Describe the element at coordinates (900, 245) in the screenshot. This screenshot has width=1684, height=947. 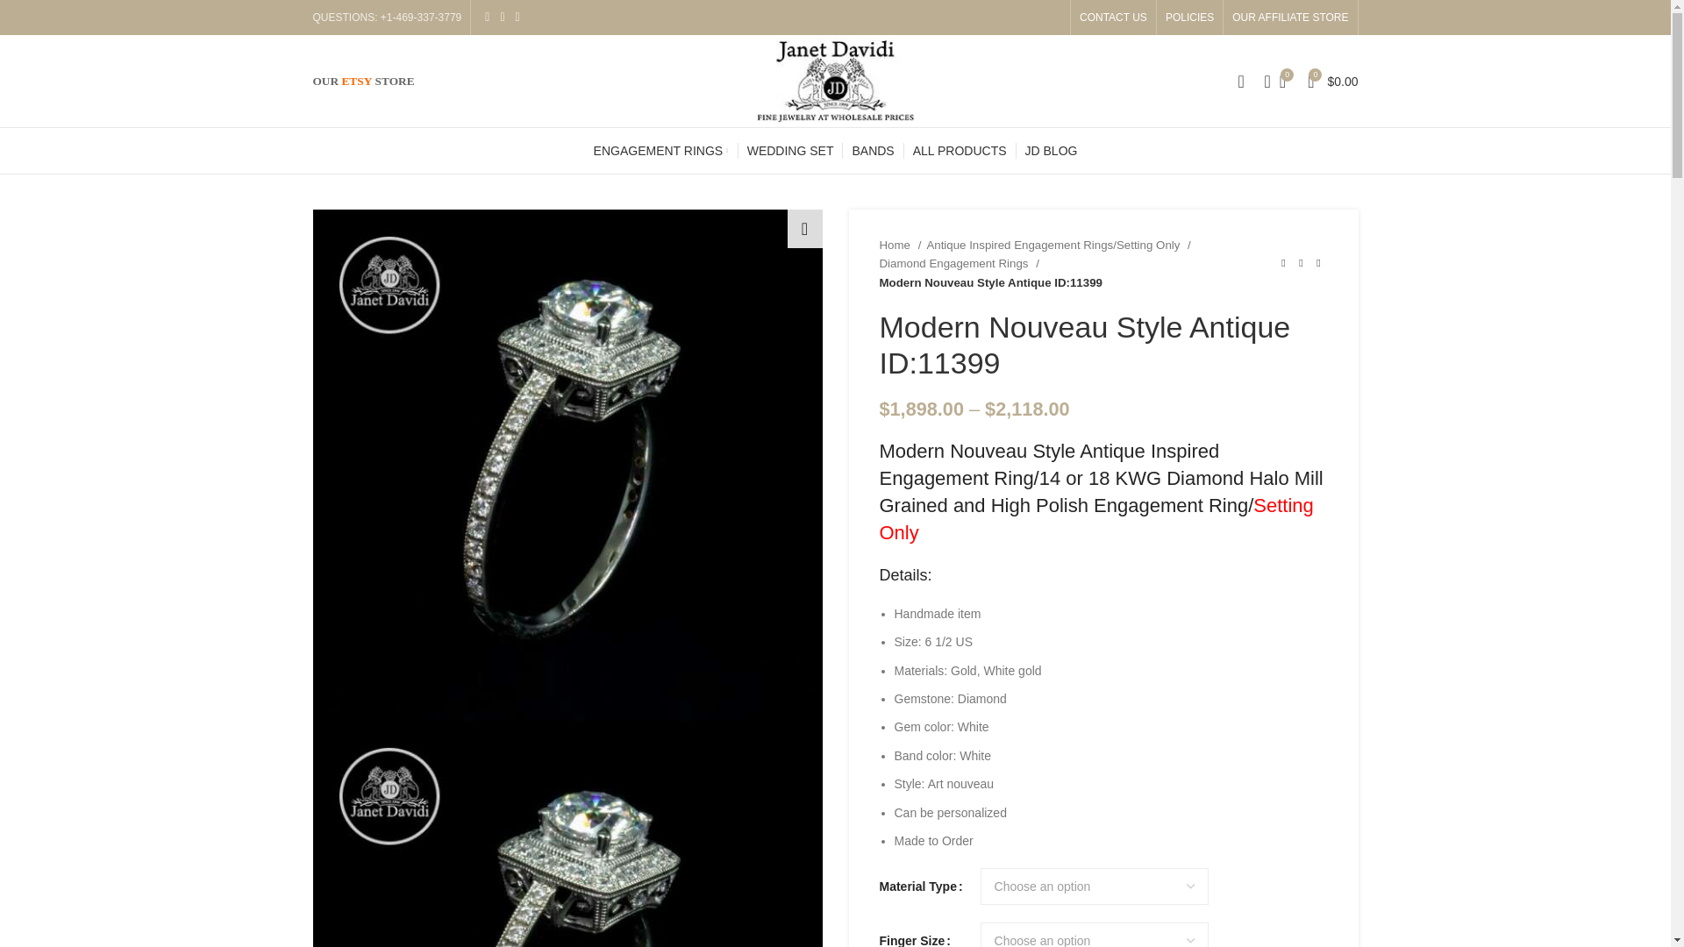
I see `Home` at that location.